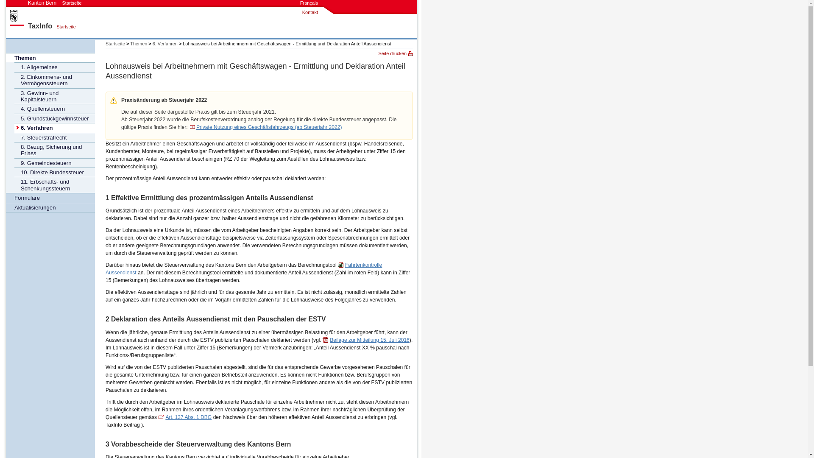  Describe the element at coordinates (55, 137) in the screenshot. I see `7. Steuerstrafrecht` at that location.